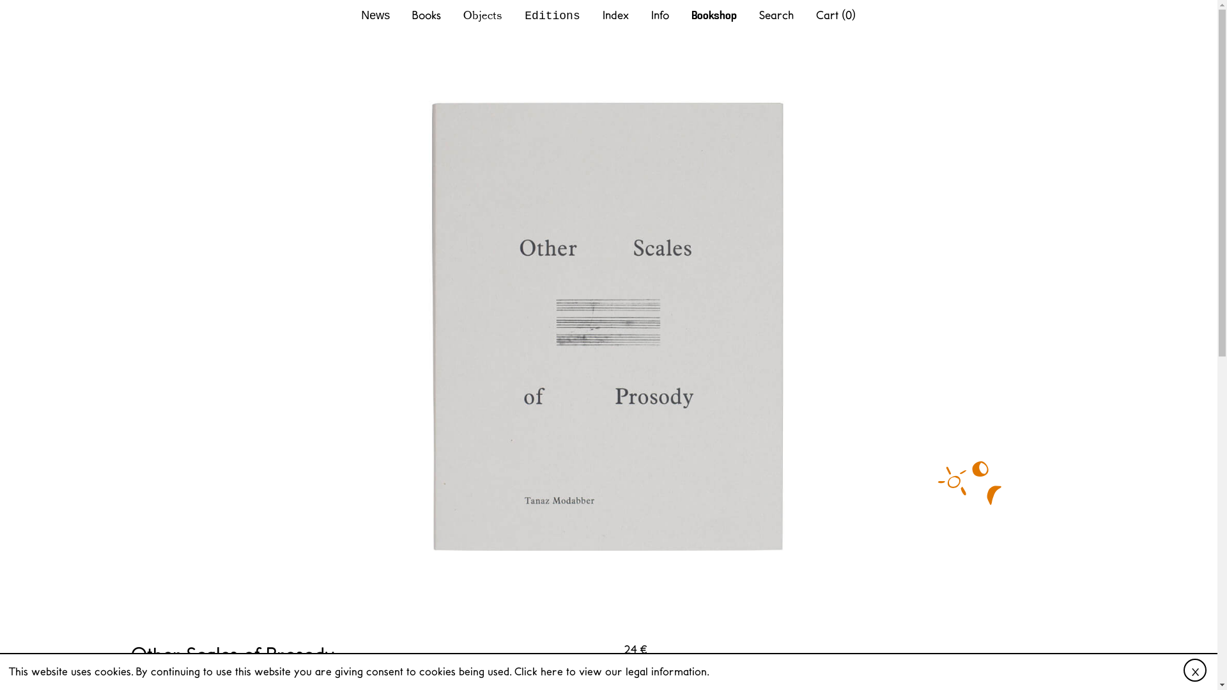  I want to click on Bookshop, so click(714, 15).